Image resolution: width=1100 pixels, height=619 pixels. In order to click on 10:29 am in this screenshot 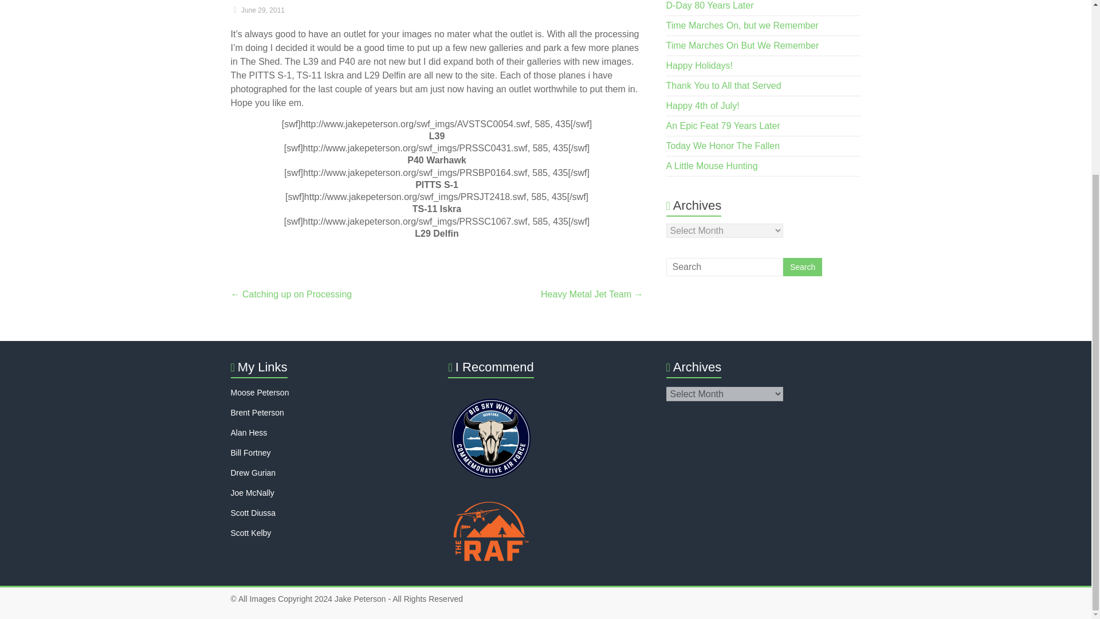, I will do `click(257, 10)`.